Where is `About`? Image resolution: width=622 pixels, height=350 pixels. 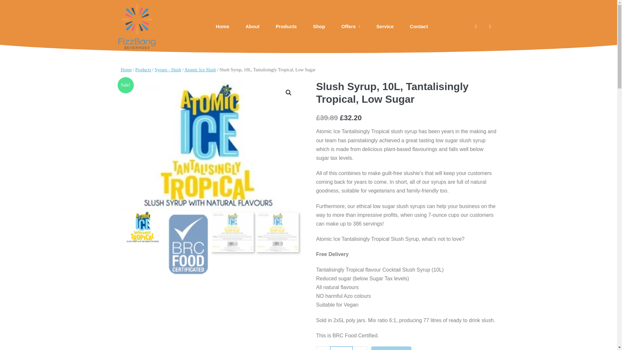 About is located at coordinates (252, 27).